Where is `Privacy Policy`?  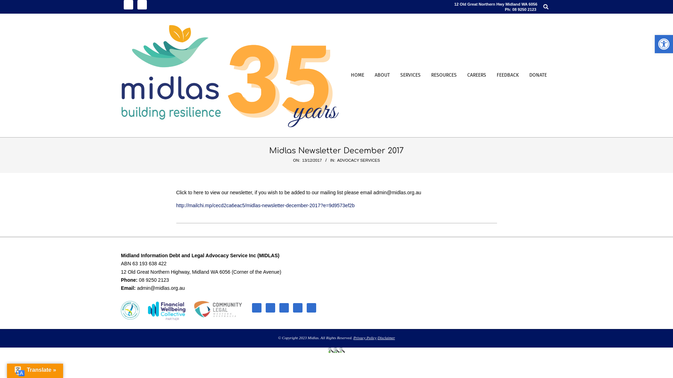 Privacy Policy is located at coordinates (365, 338).